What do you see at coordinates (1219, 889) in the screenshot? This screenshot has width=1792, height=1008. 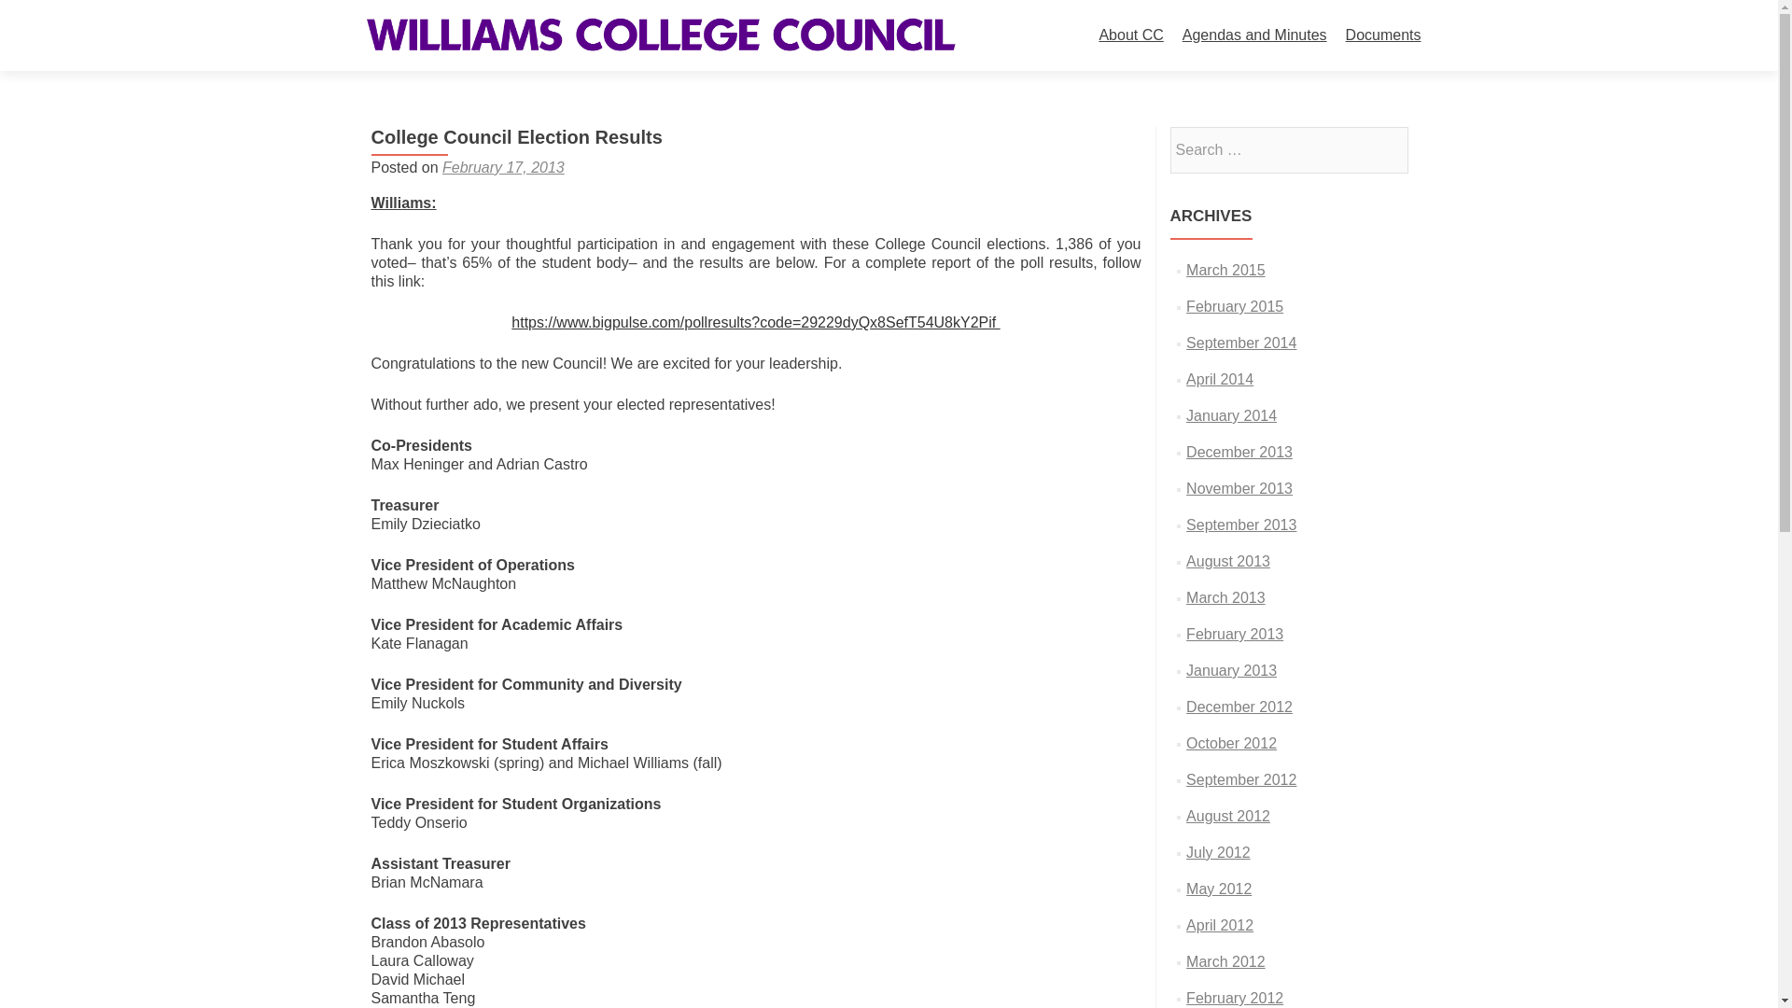 I see `May 2012` at bounding box center [1219, 889].